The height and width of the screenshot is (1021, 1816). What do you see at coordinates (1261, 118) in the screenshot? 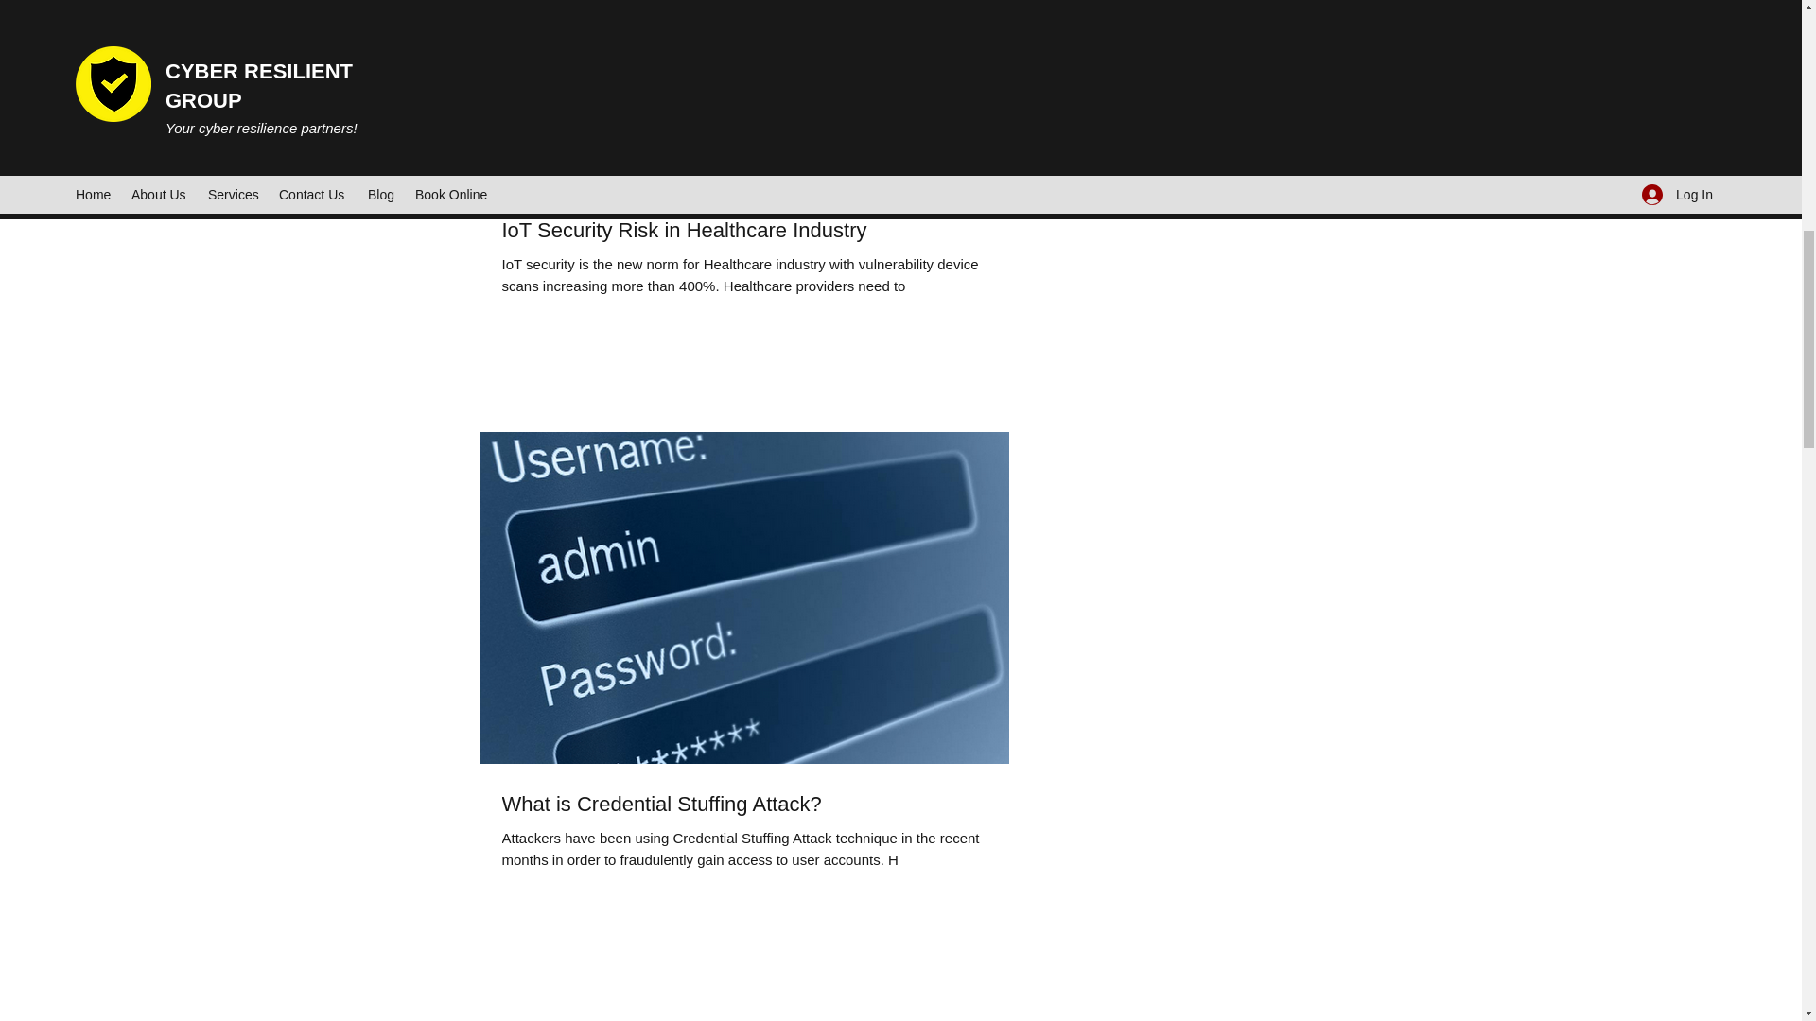
I see `Sentinelone` at bounding box center [1261, 118].